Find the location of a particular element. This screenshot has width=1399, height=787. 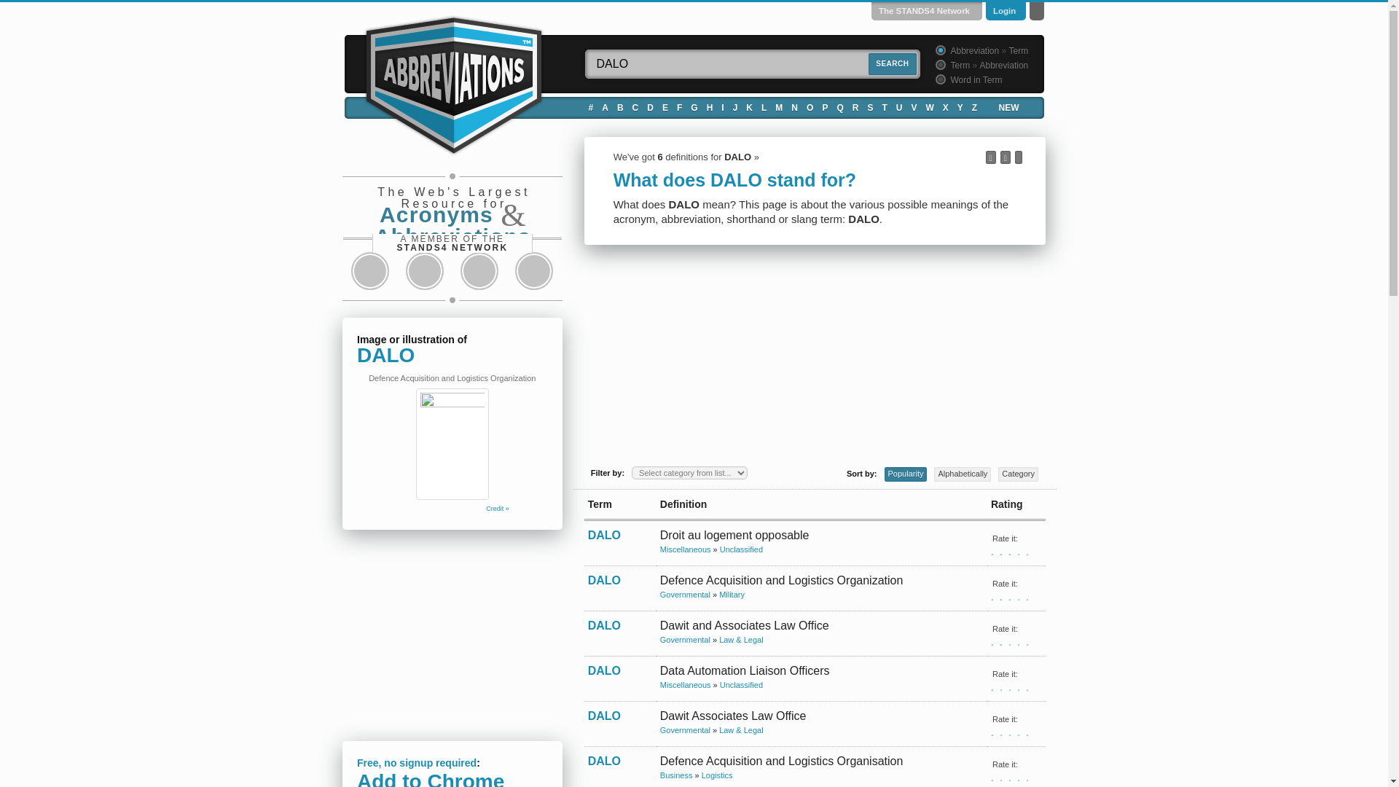

Abbreviations.com is located at coordinates (453, 83).